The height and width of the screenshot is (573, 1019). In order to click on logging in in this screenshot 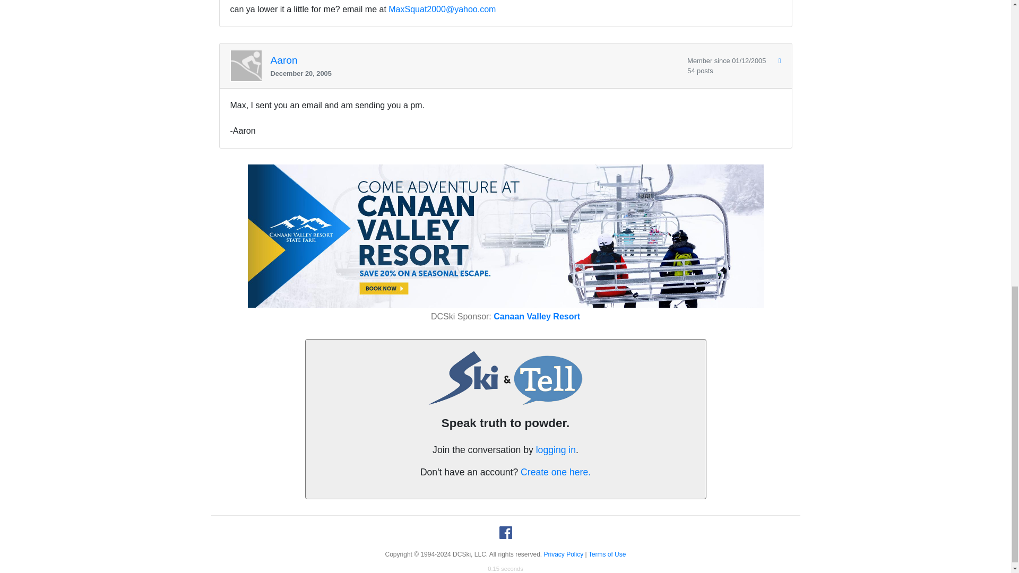, I will do `click(555, 450)`.